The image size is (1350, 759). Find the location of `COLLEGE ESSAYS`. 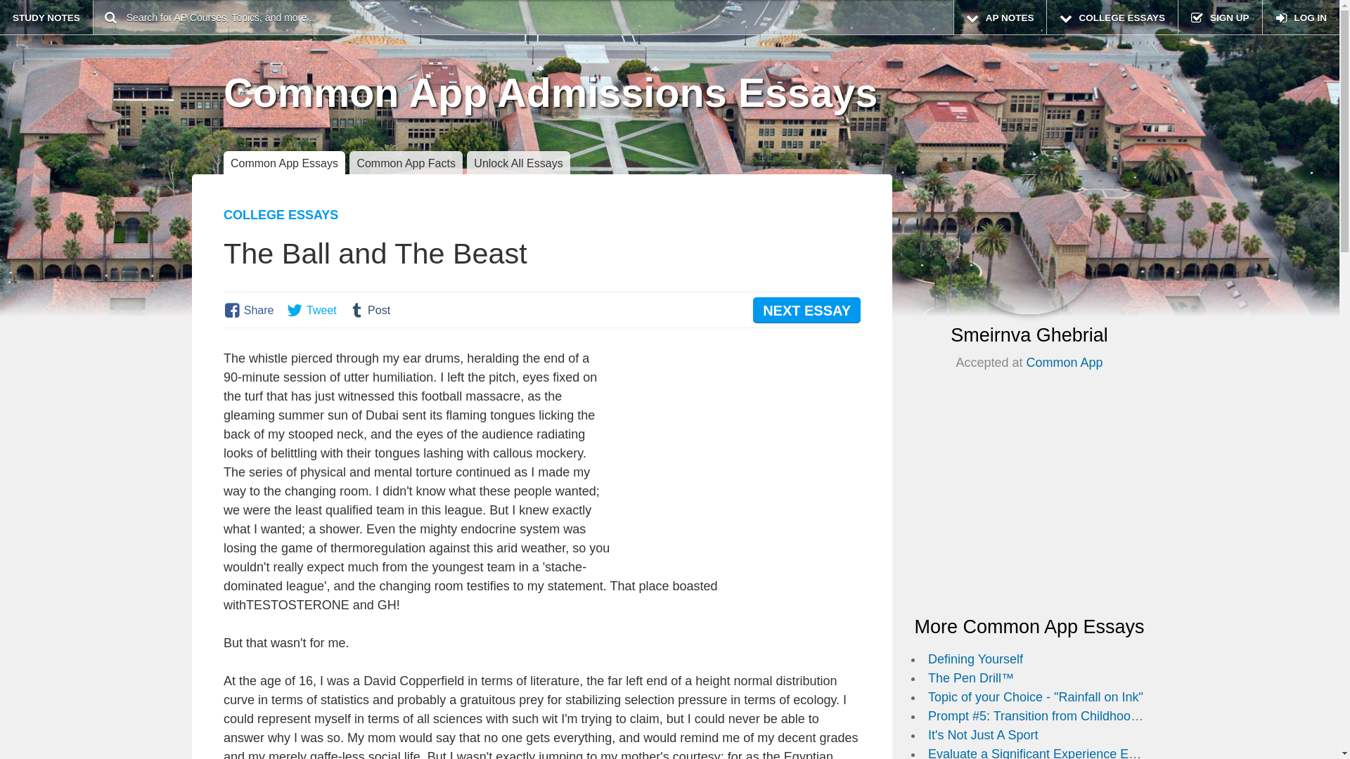

COLLEGE ESSAYS is located at coordinates (1112, 17).